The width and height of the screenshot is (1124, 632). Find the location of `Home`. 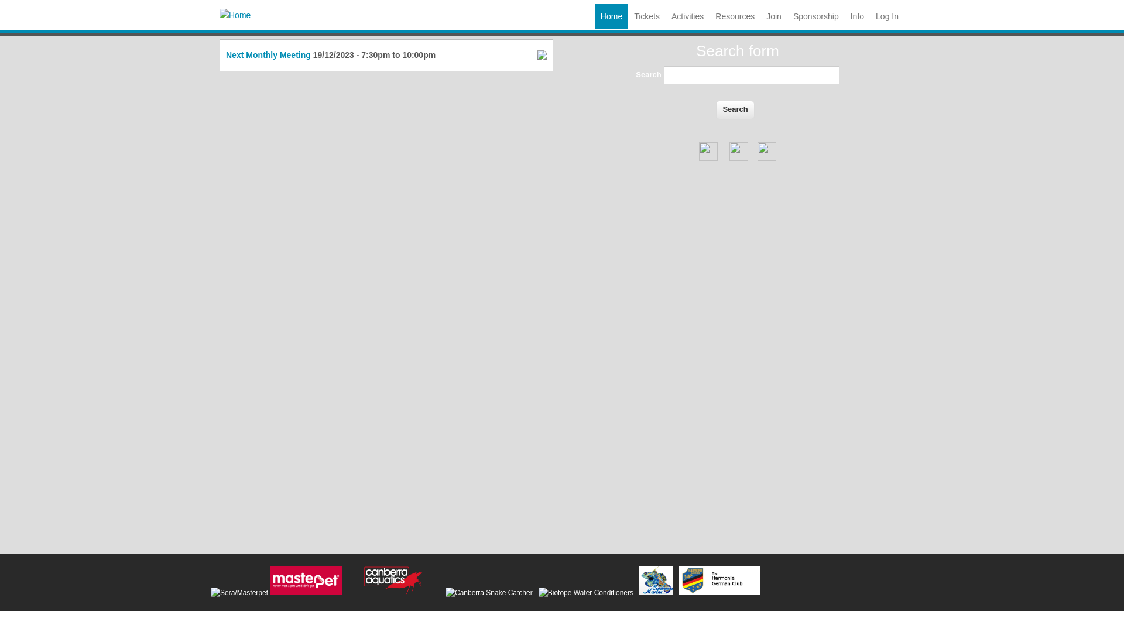

Home is located at coordinates (235, 15).